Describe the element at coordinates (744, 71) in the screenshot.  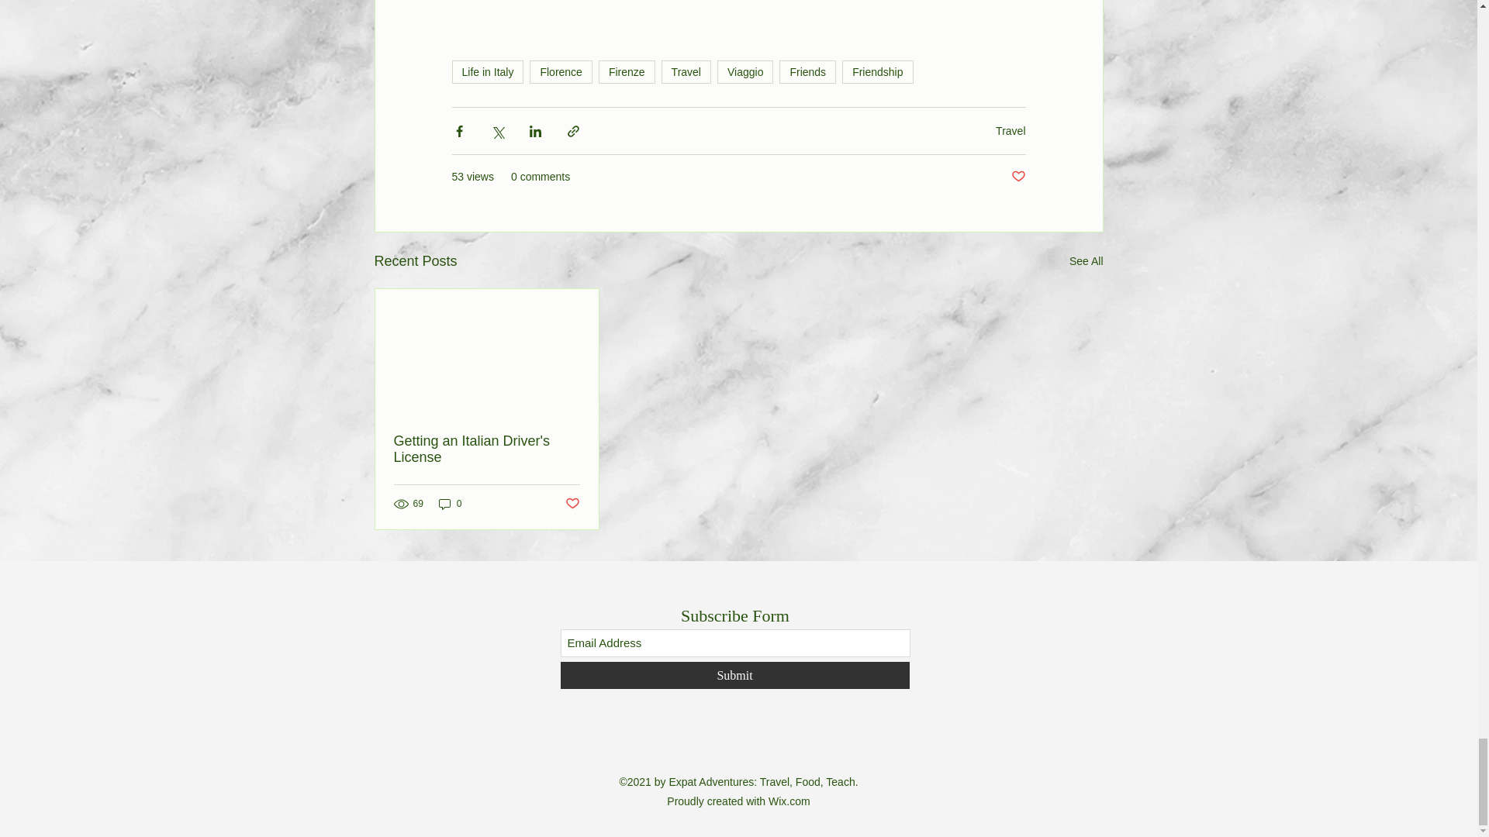
I see `Viaggio` at that location.